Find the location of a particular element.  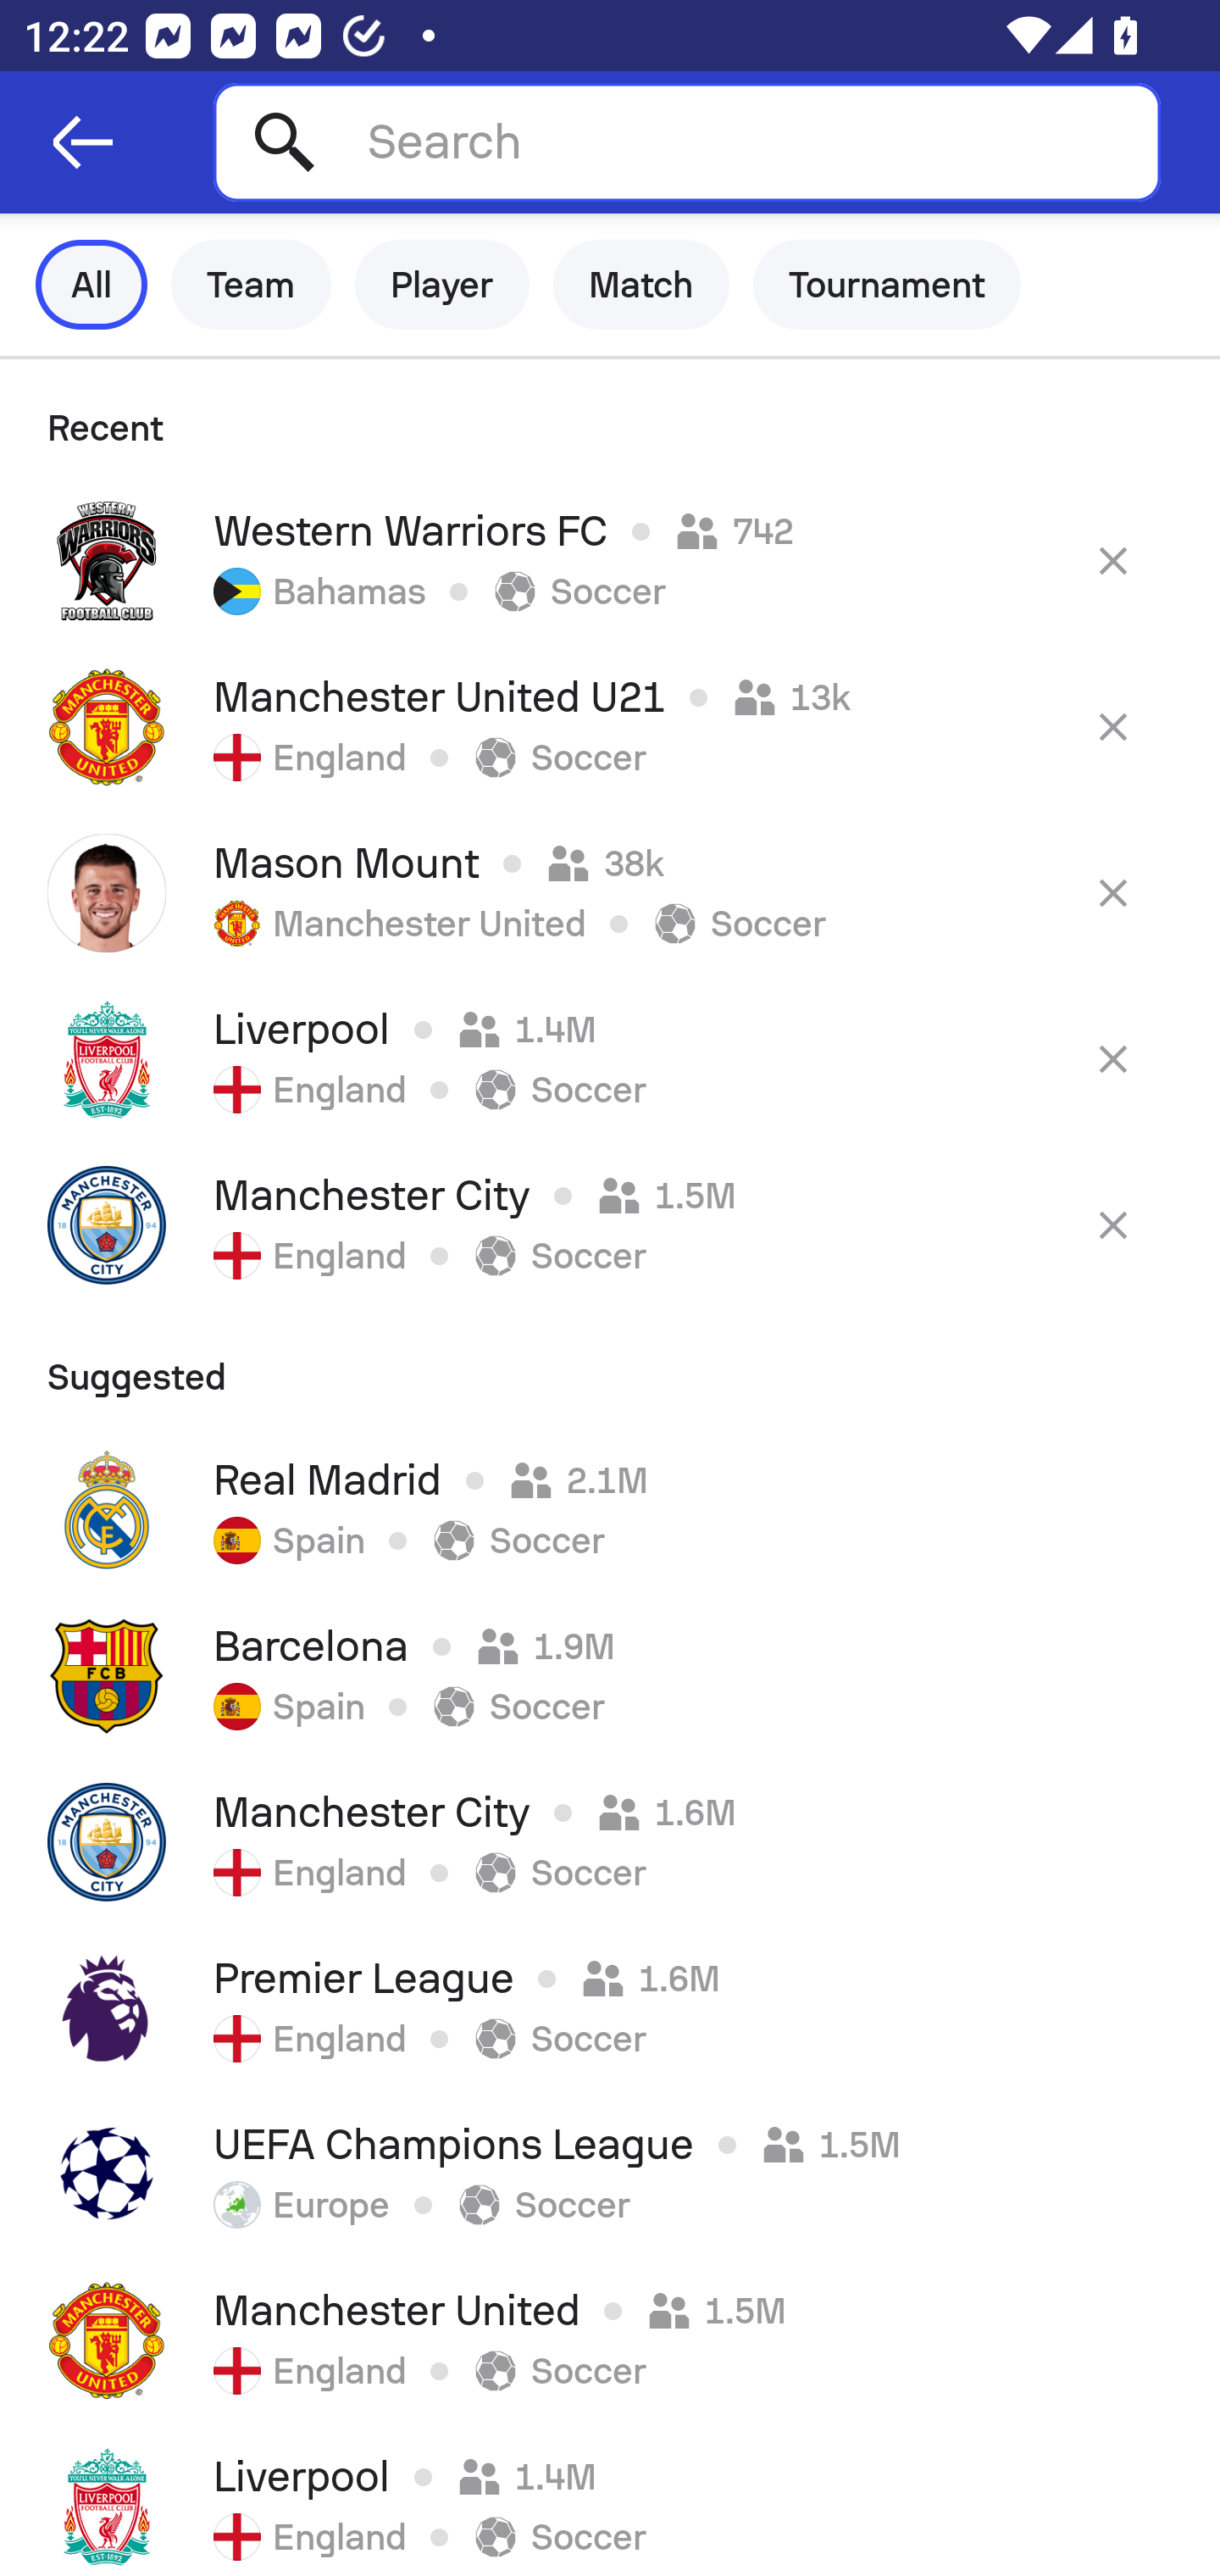

Recent is located at coordinates (610, 419).